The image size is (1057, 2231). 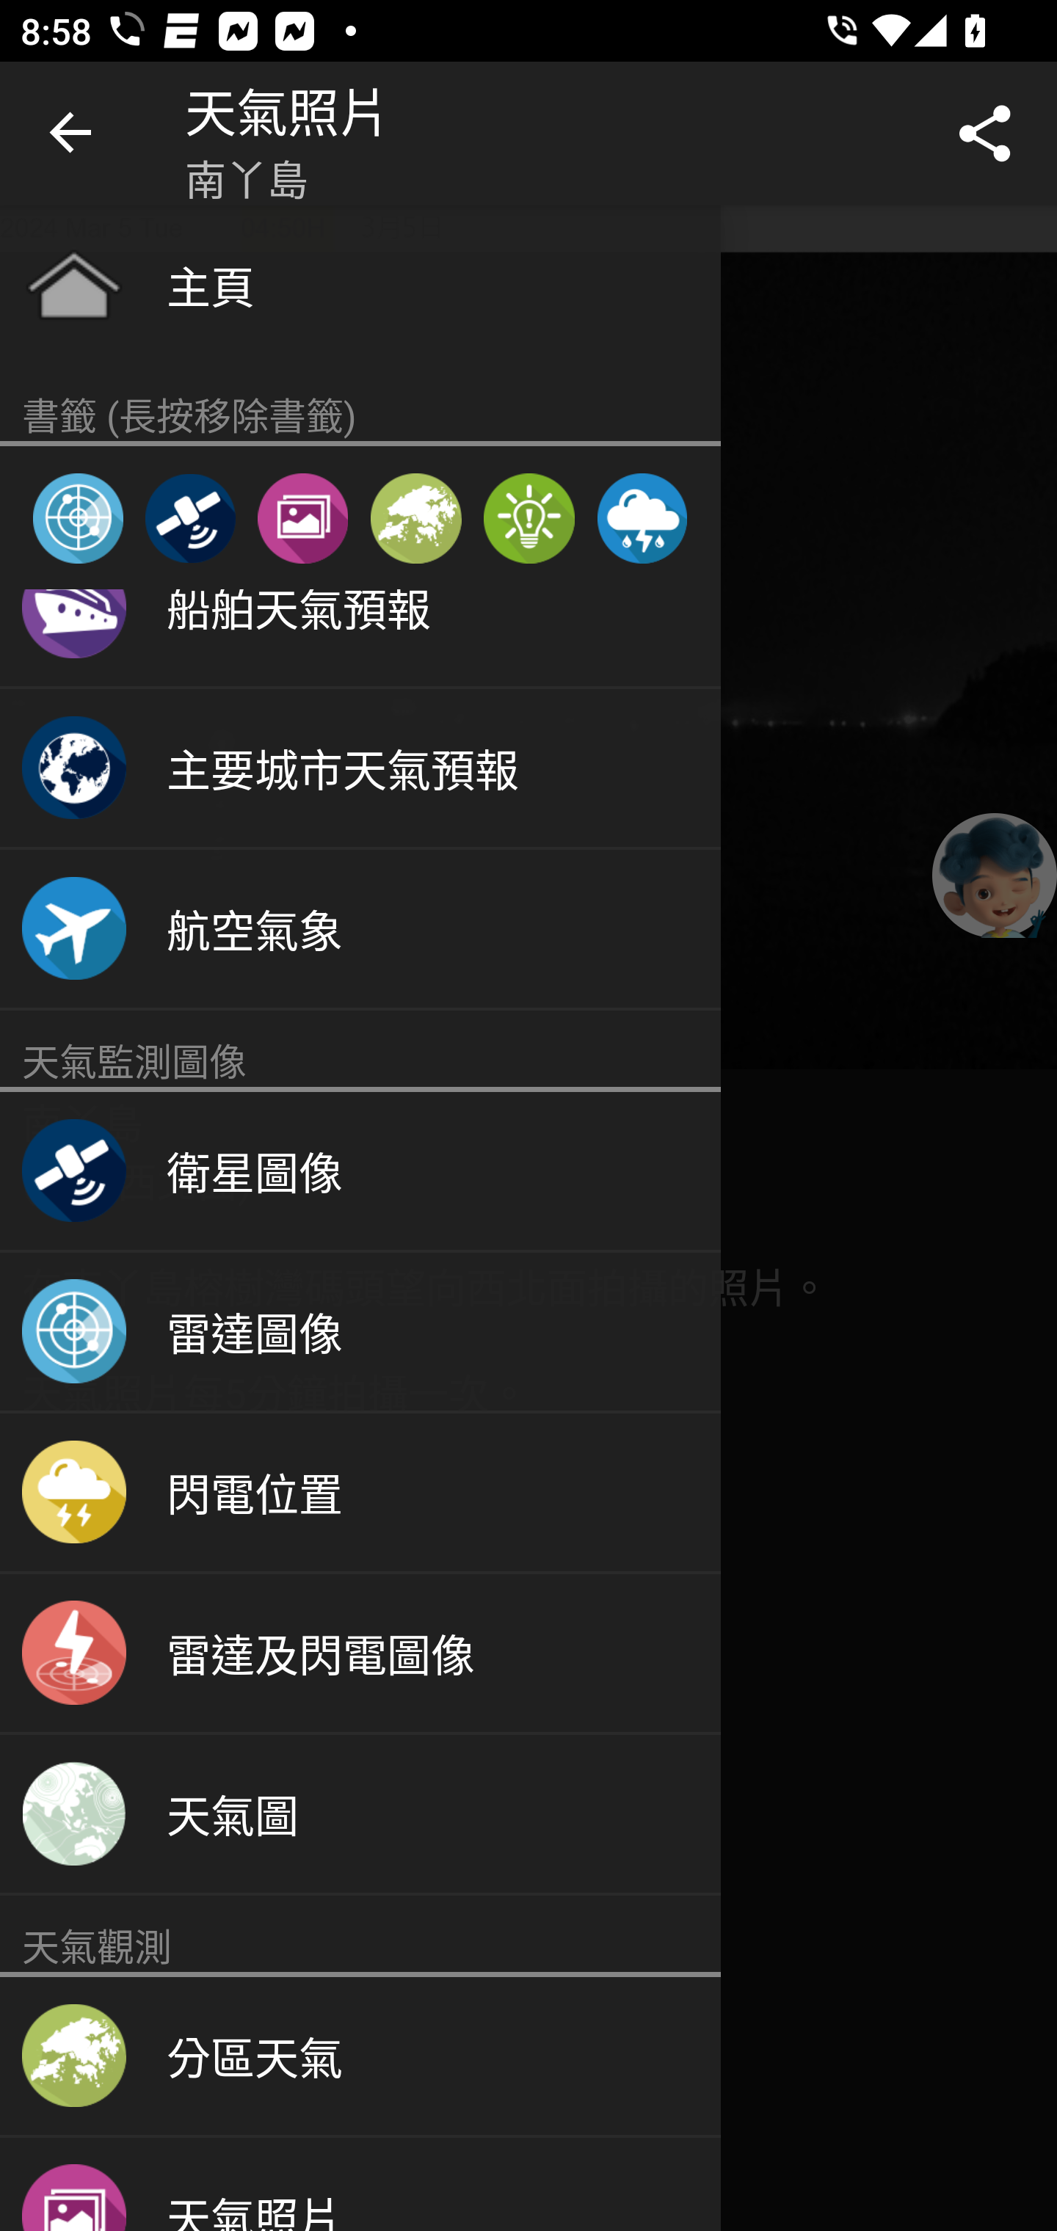 I want to click on 閃電位置, so click(x=360, y=1493).